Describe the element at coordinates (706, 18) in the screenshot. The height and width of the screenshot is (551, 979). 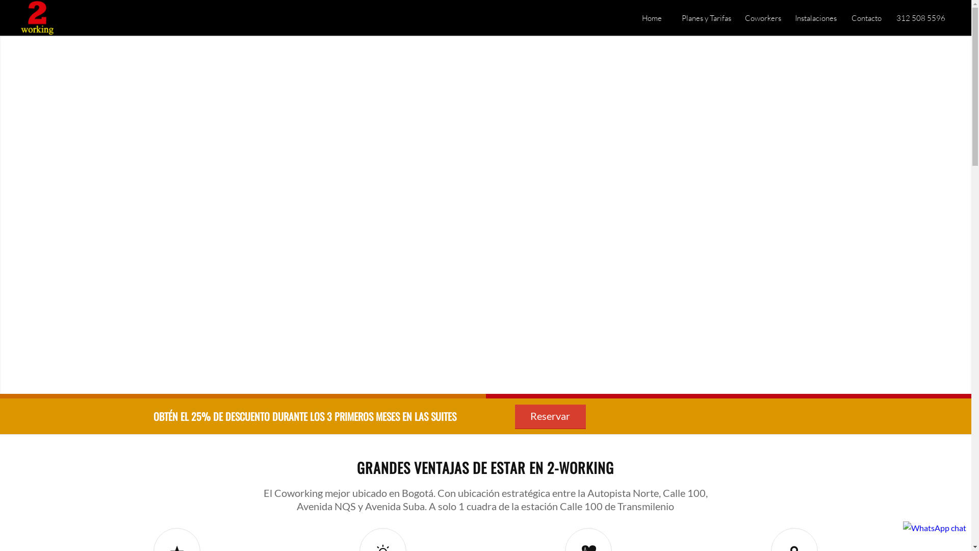
I see `Planes y Tarifas` at that location.